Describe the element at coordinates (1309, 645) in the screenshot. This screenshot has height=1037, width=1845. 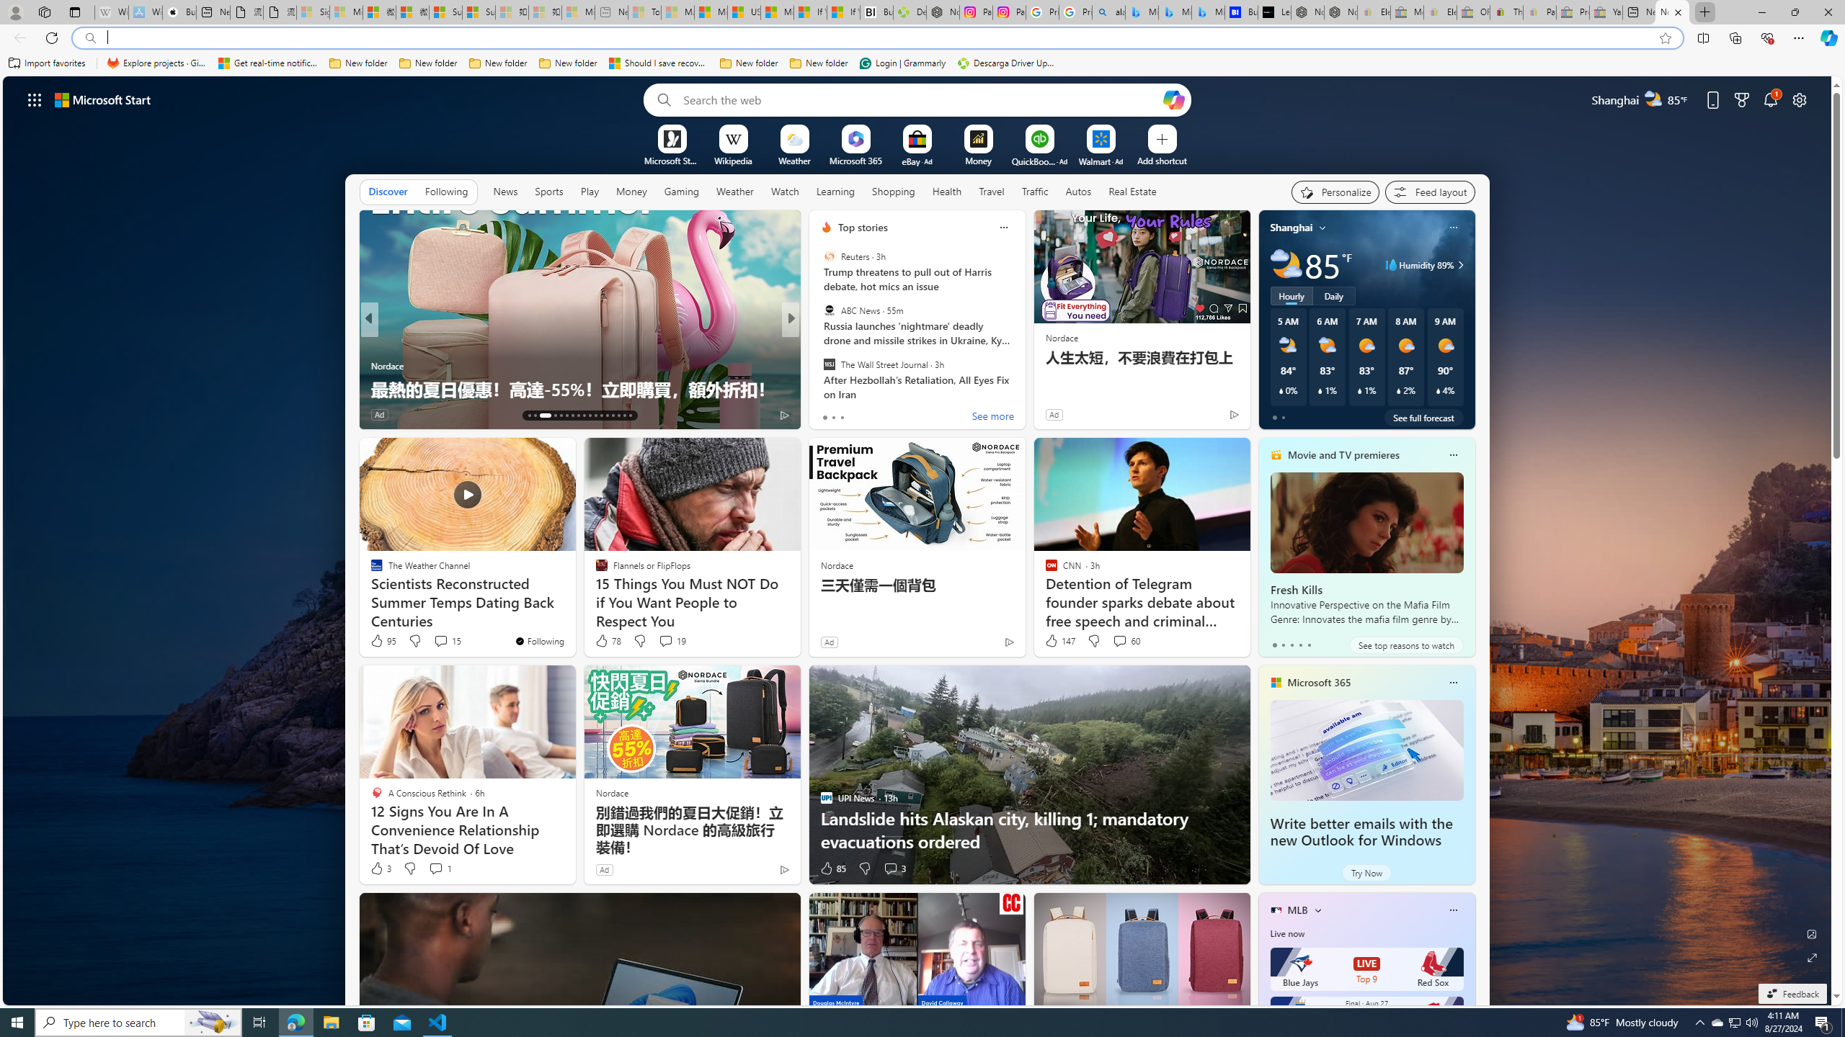
I see `tab-4` at that location.